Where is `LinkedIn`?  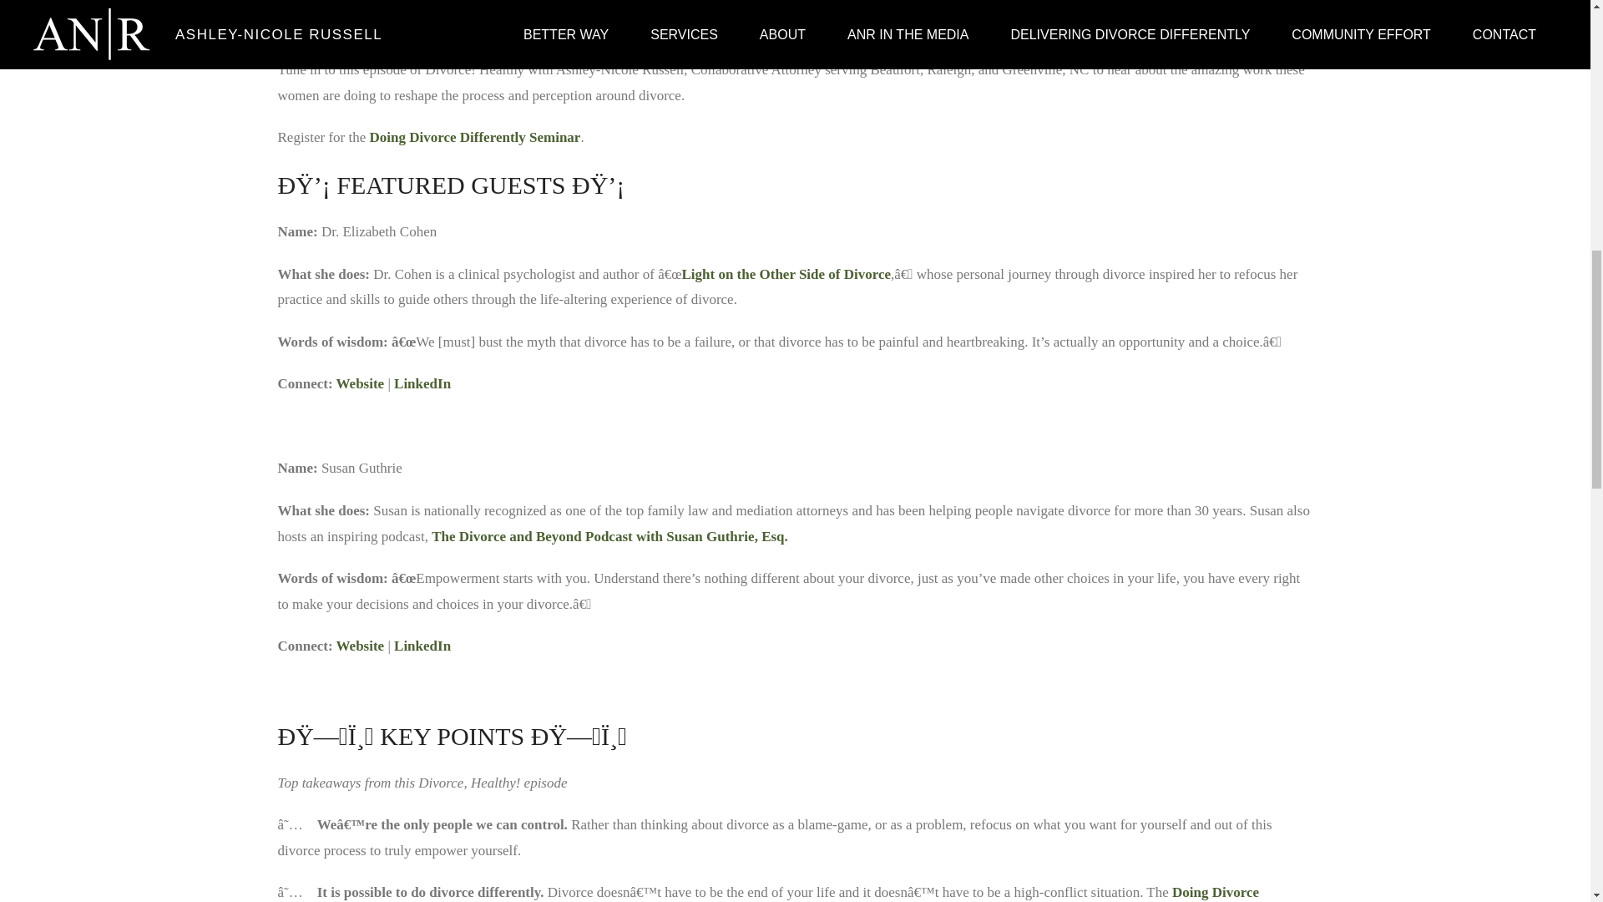 LinkedIn is located at coordinates (422, 646).